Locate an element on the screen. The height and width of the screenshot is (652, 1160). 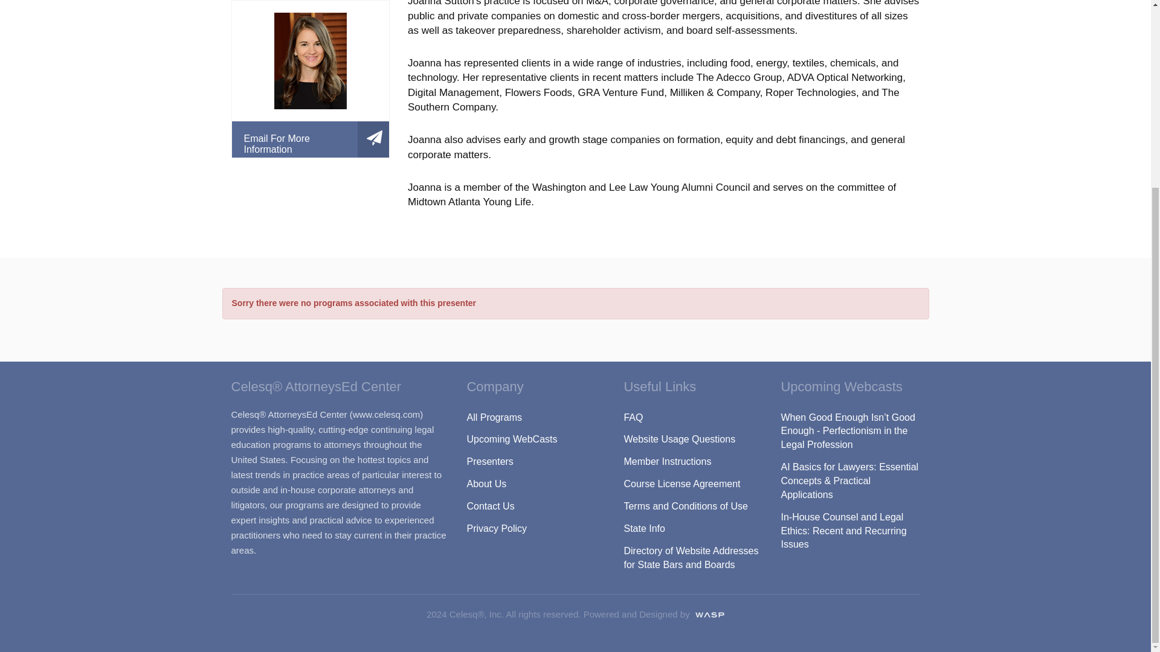
Privacy Policy is located at coordinates (535, 529).